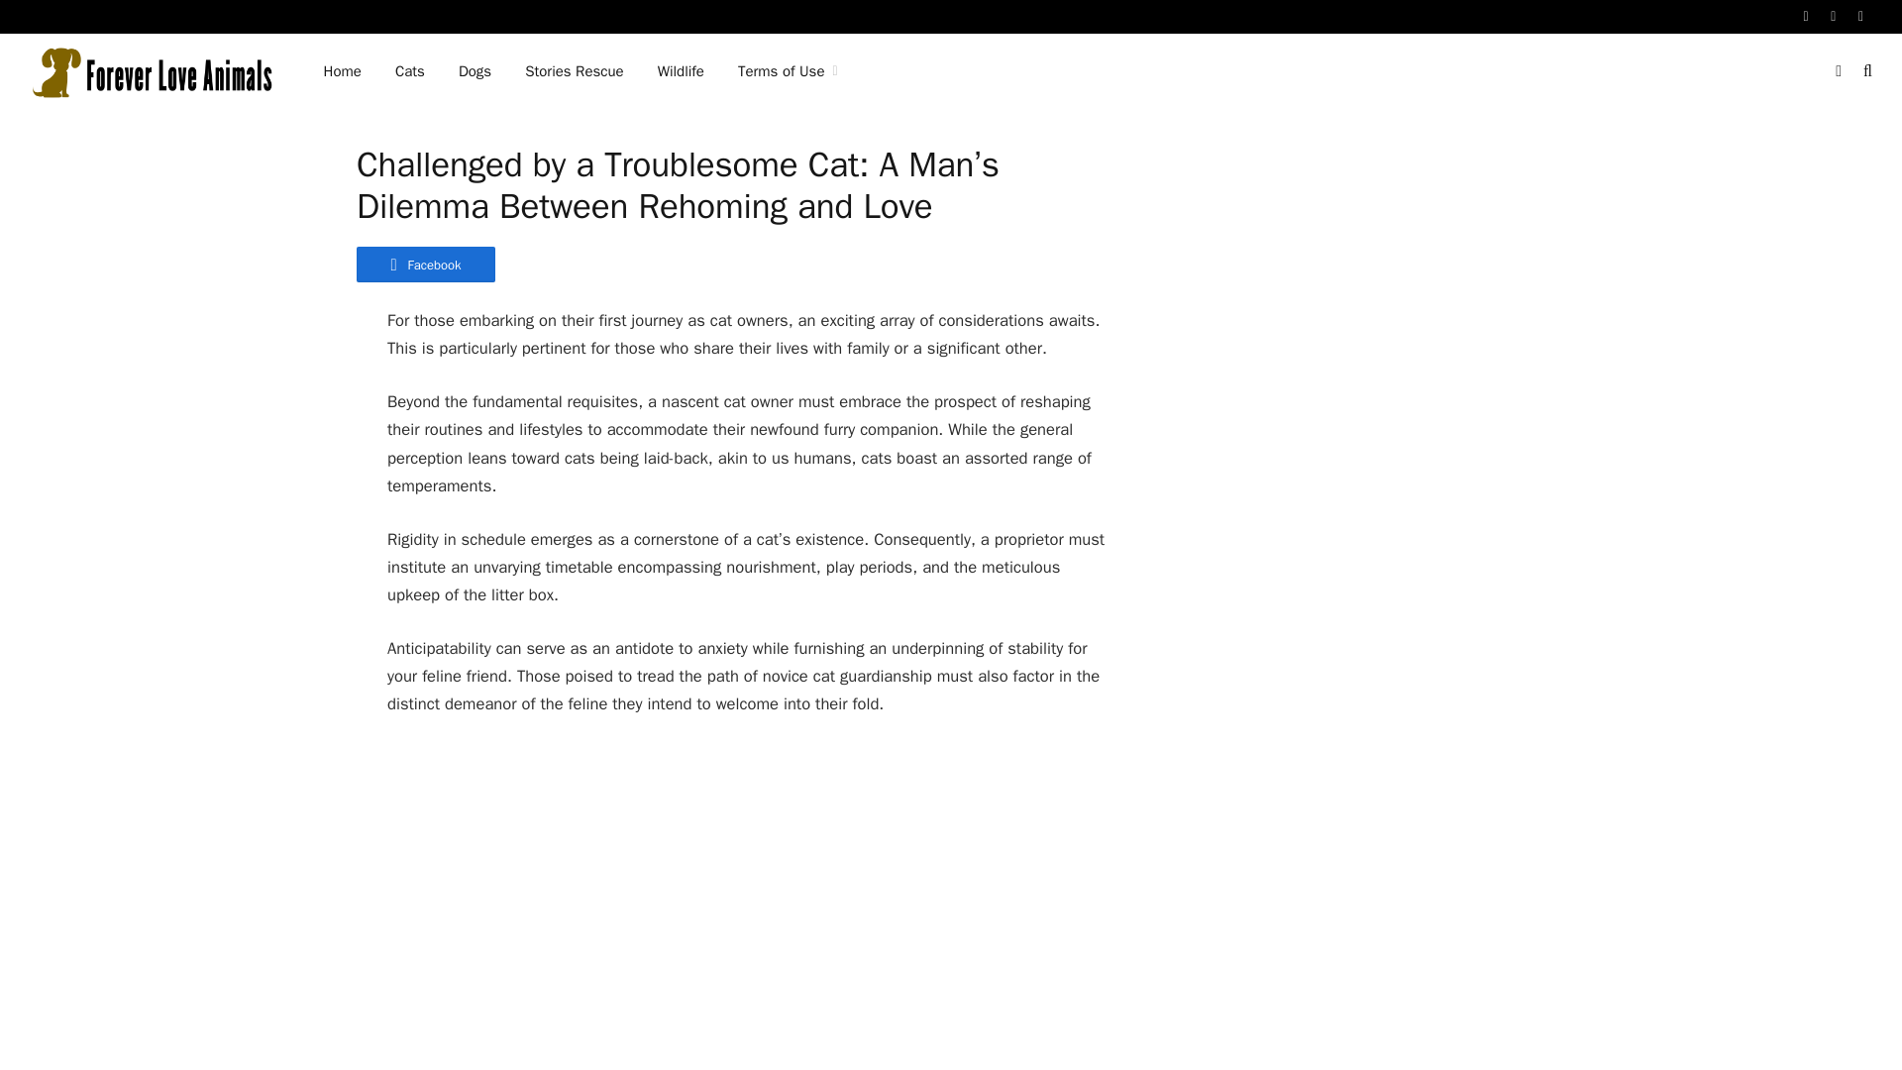 The height and width of the screenshot is (1070, 1902). What do you see at coordinates (426, 265) in the screenshot?
I see `Share on Facebook` at bounding box center [426, 265].